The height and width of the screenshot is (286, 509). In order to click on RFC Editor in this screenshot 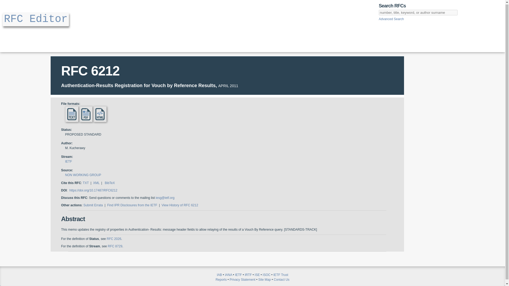, I will do `click(36, 19)`.